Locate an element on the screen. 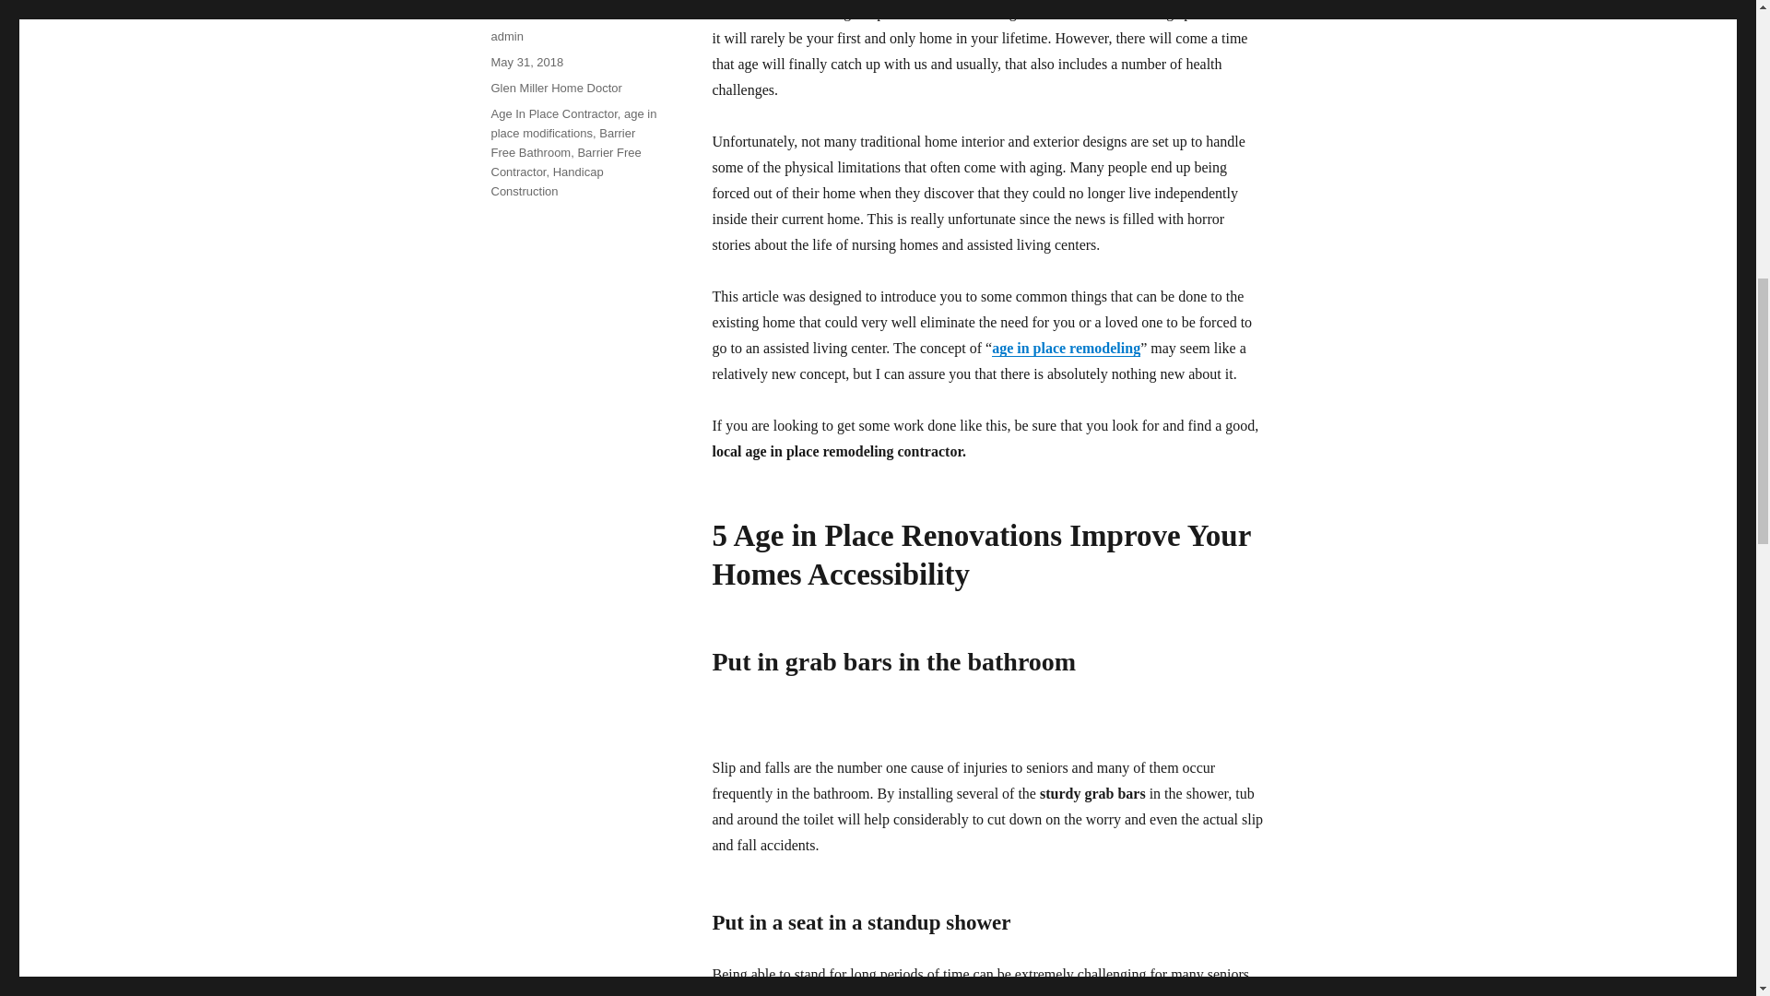  Barrier Free Contractor is located at coordinates (565, 162).